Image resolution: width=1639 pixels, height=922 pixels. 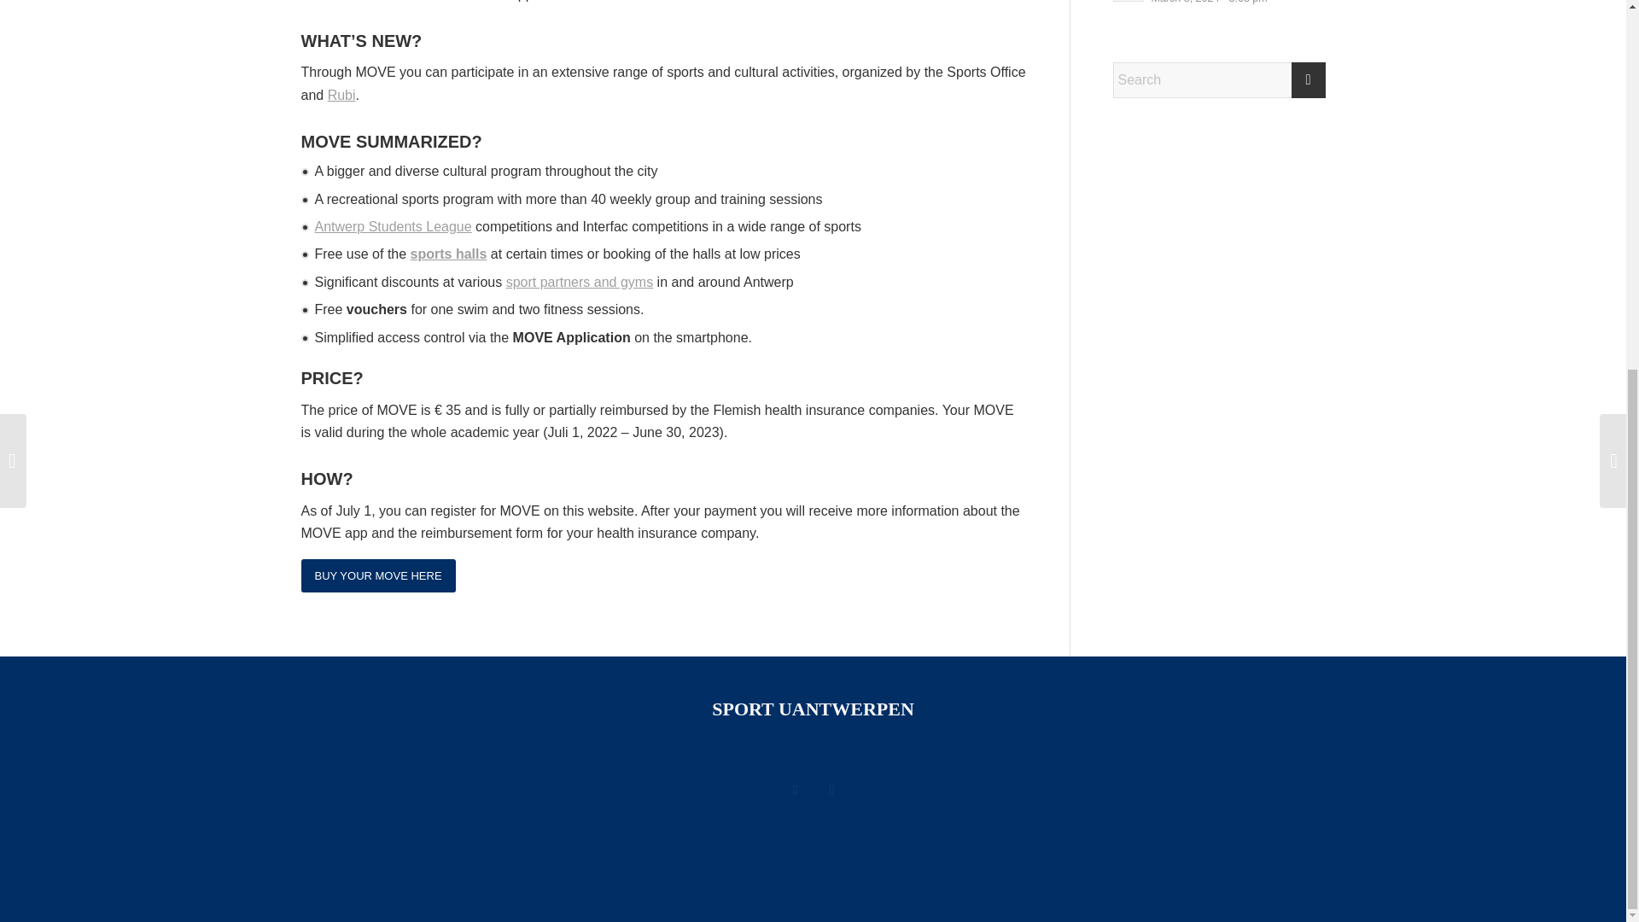 I want to click on Rubi, so click(x=341, y=94).